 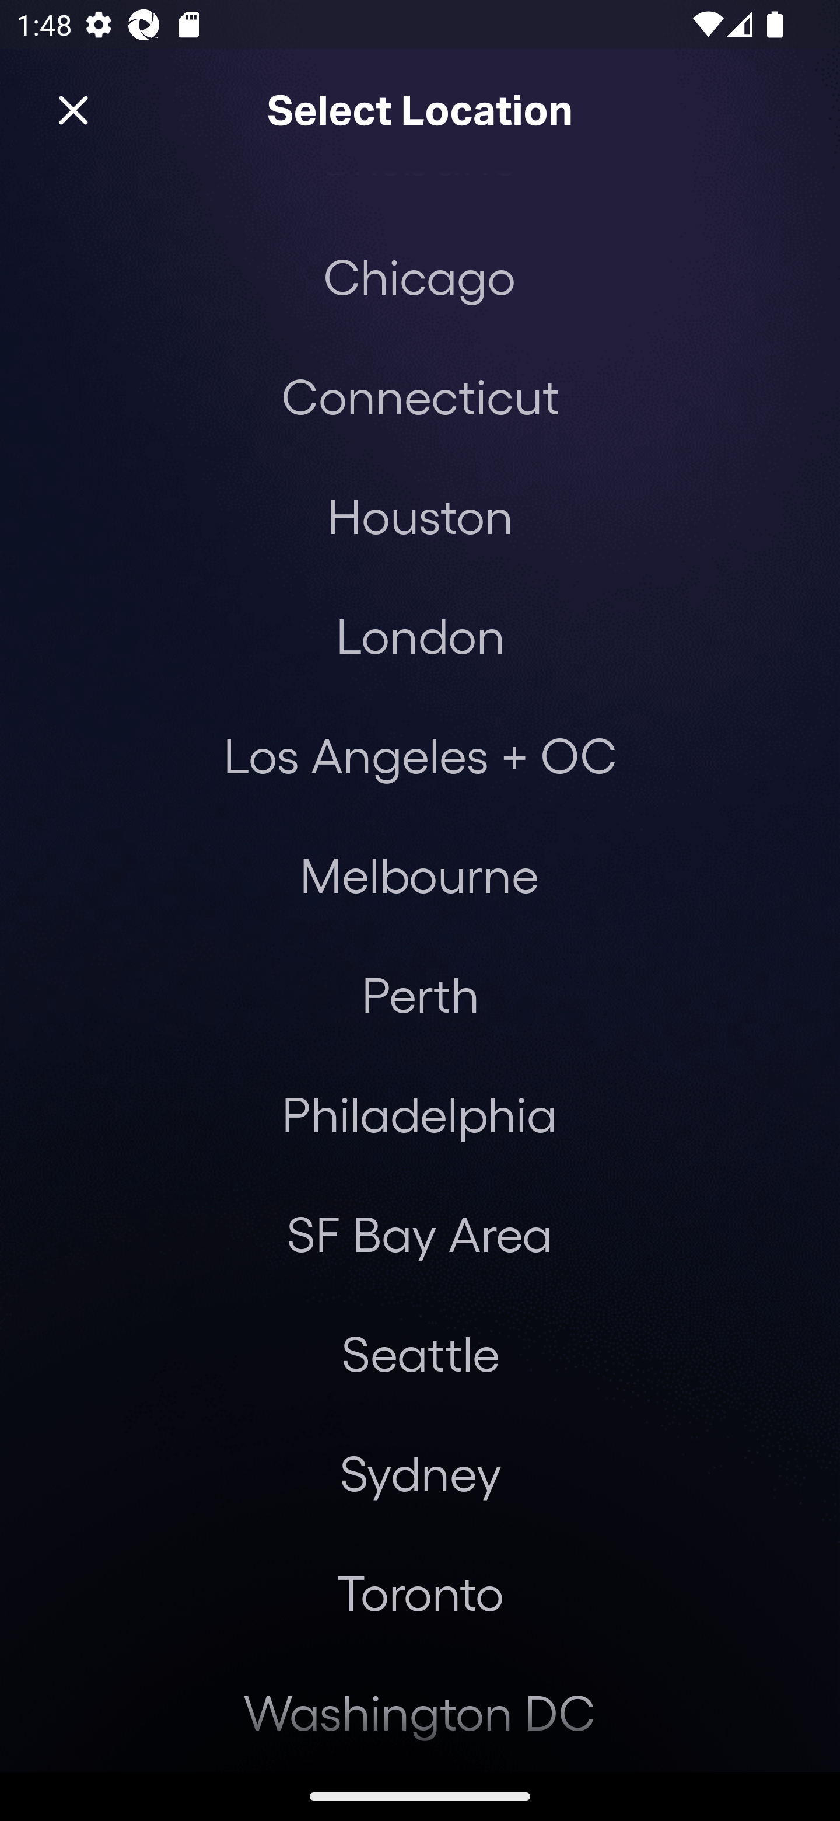 I want to click on Seattle, so click(x=420, y=1353).